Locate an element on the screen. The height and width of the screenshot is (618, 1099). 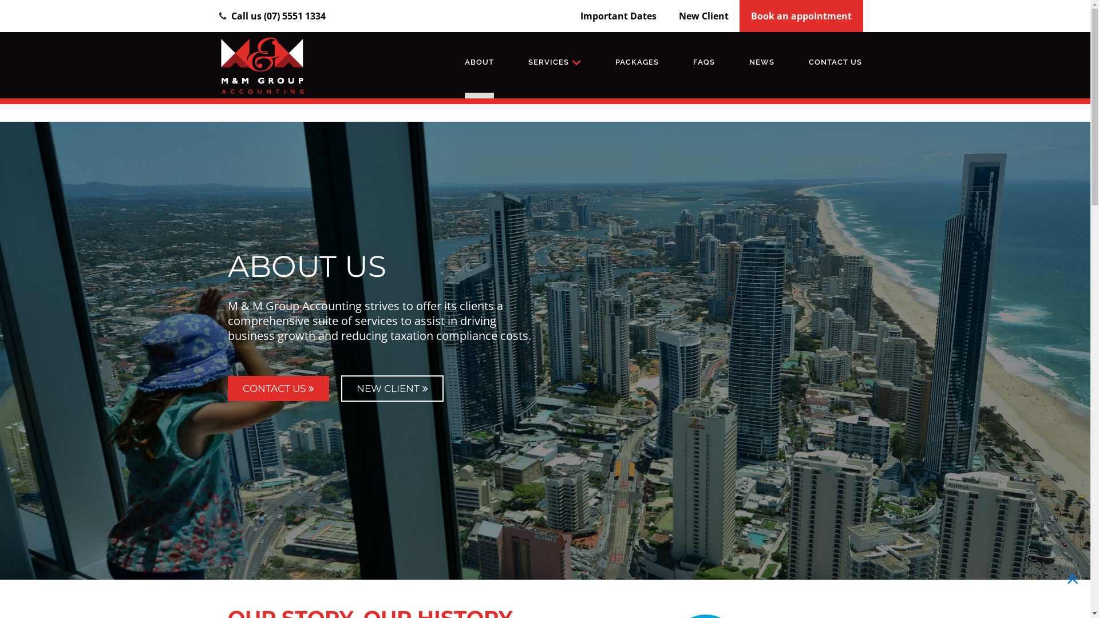
PACKAGES is located at coordinates (637, 62).